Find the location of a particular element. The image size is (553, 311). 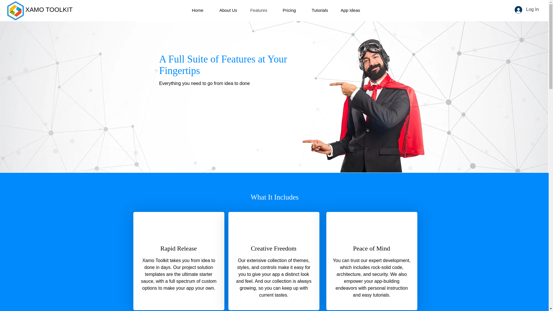

About Us is located at coordinates (228, 10).